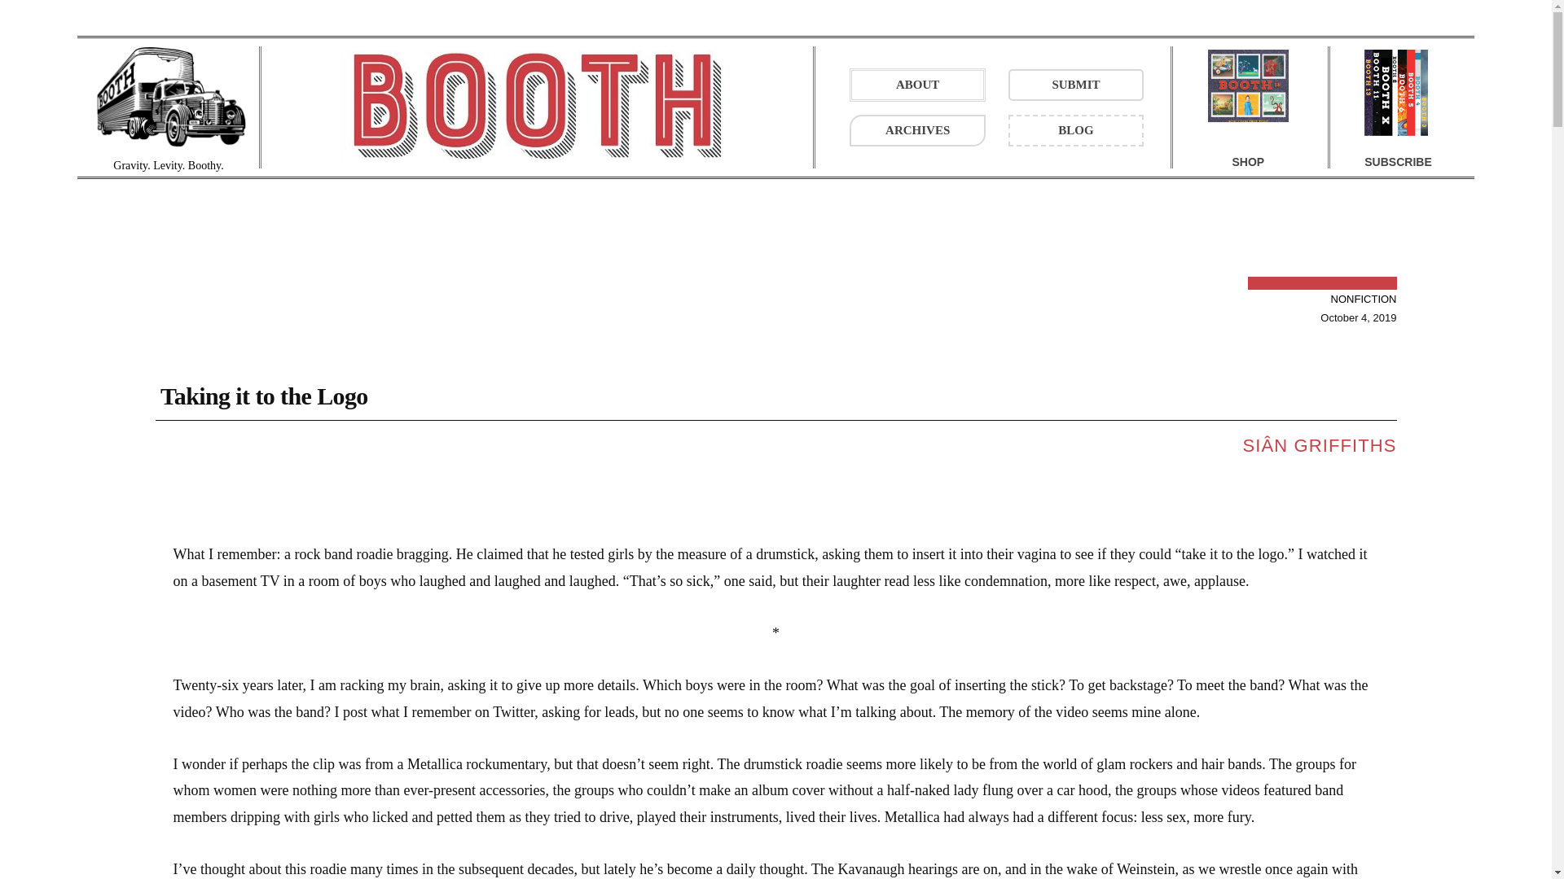 The width and height of the screenshot is (1564, 879). Describe the element at coordinates (169, 106) in the screenshot. I see `Gravity. Levity. Boothy.` at that location.